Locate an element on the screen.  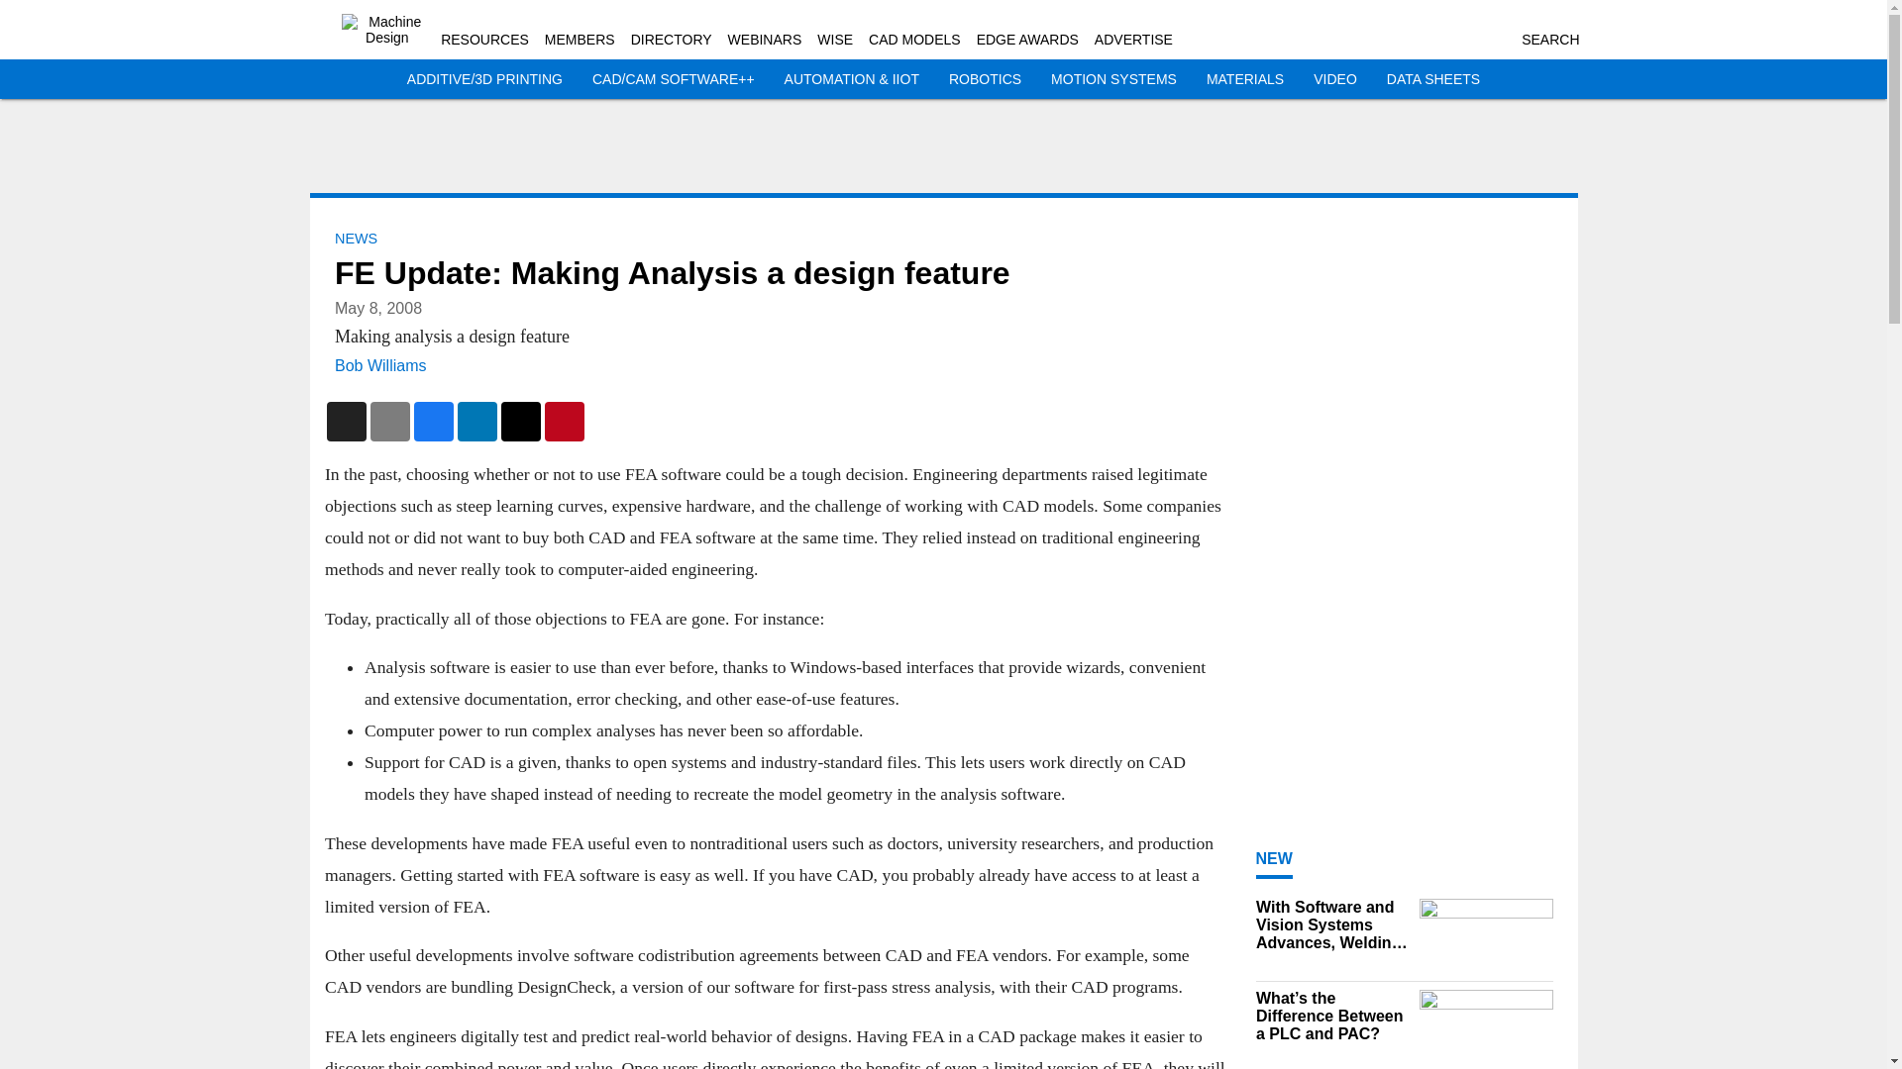
ROBOTICS is located at coordinates (985, 79).